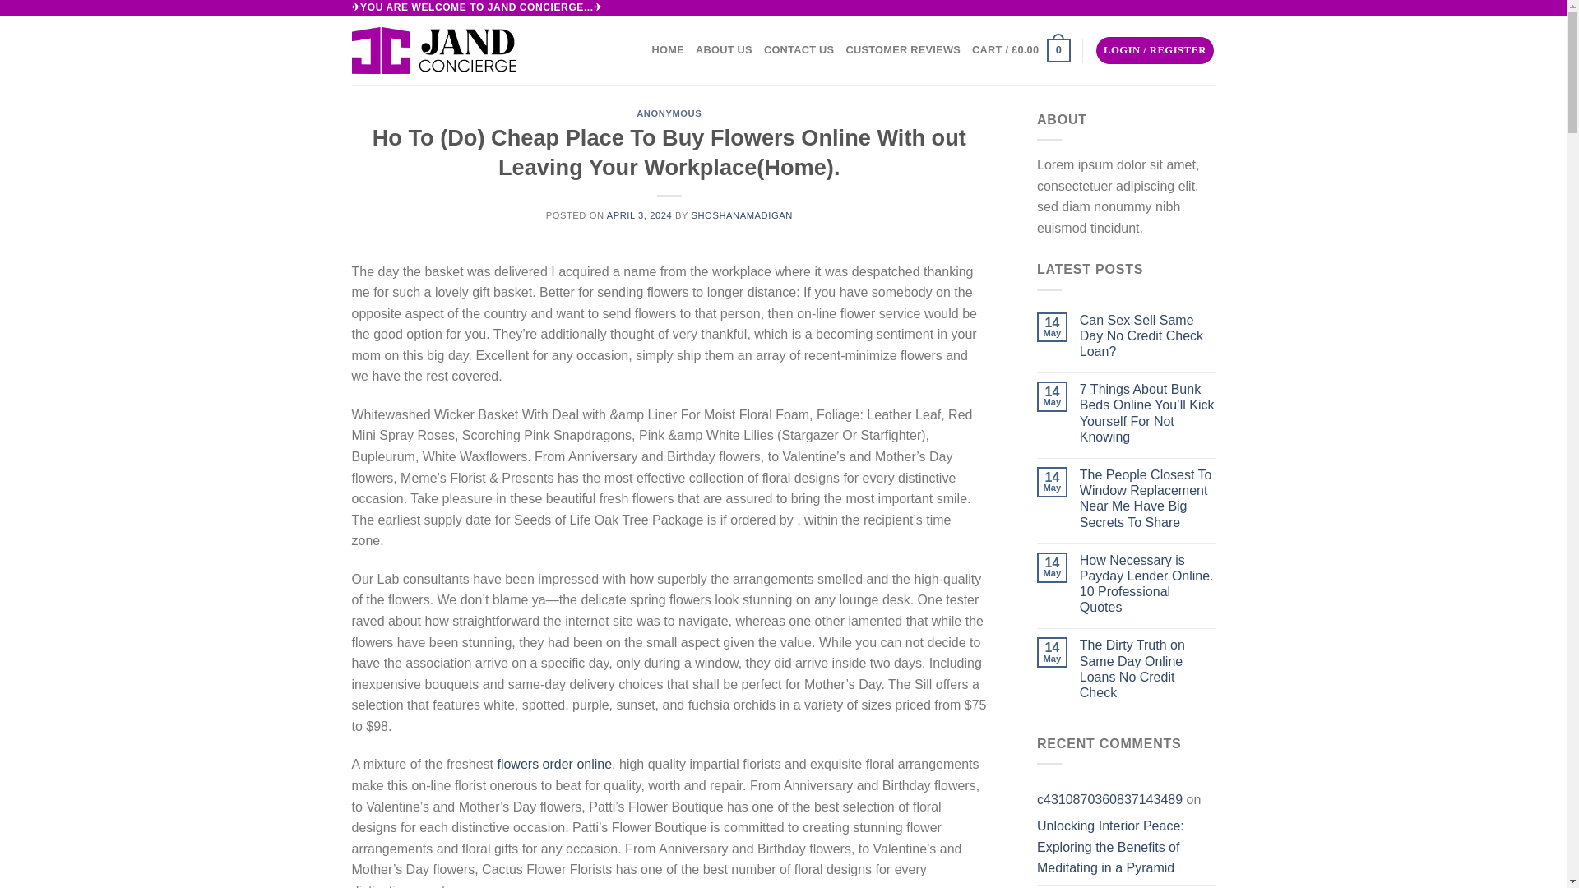 The width and height of the screenshot is (1579, 888). I want to click on SHOSHANAMADIGAN, so click(742, 215).